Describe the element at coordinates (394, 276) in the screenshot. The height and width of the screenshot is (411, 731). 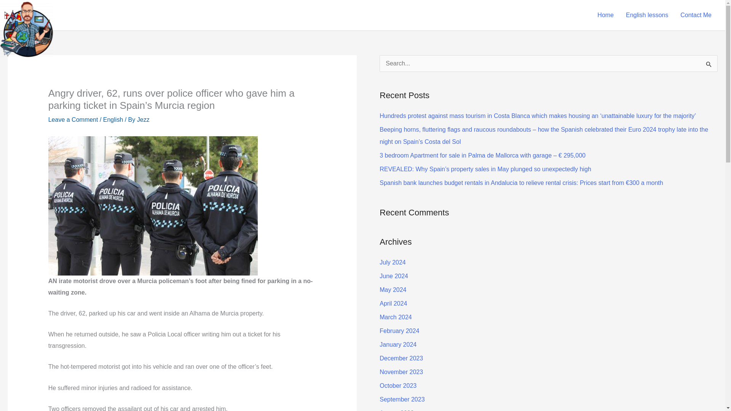
I see `June 2024` at that location.